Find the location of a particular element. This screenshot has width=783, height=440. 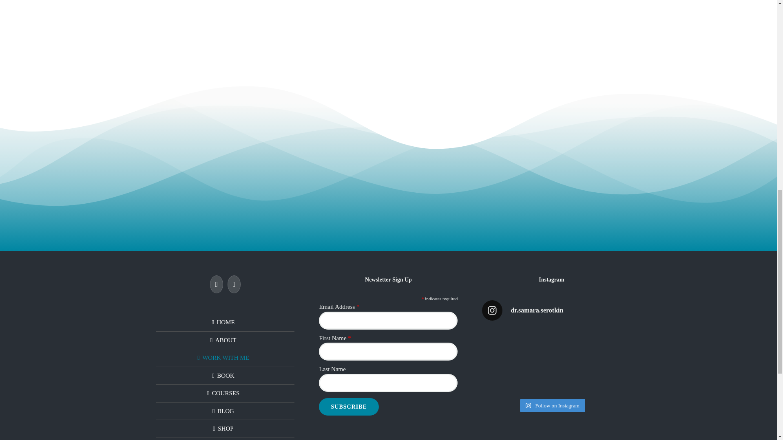

Facebook is located at coordinates (216, 284).